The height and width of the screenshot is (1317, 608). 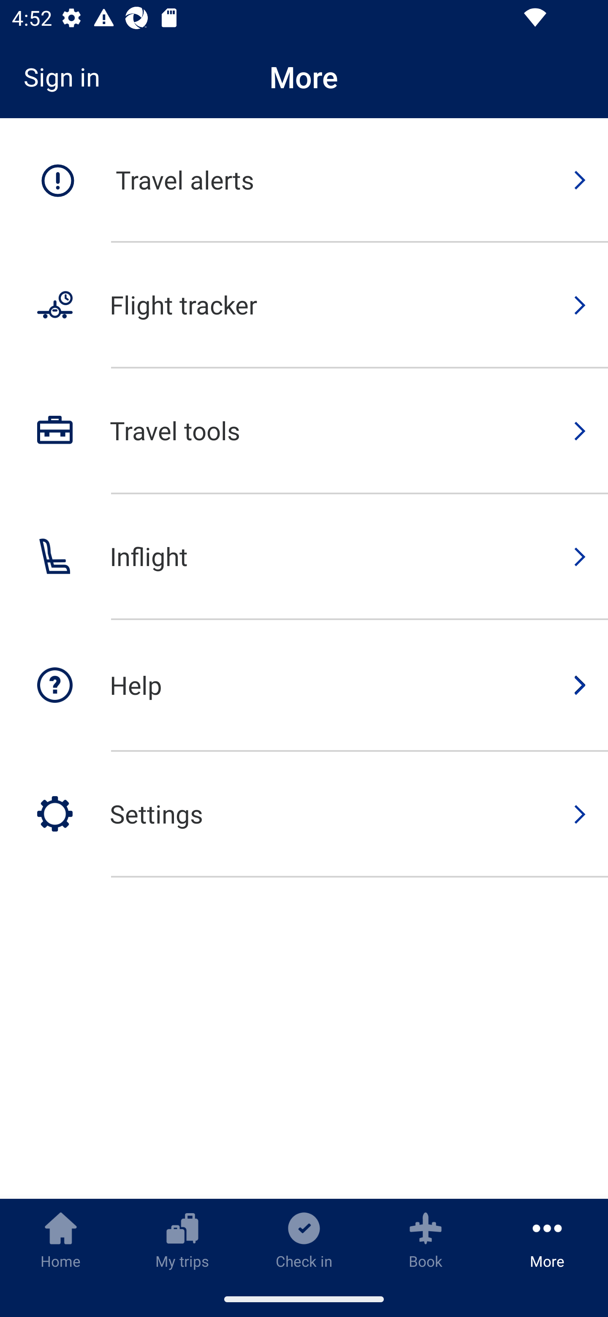 What do you see at coordinates (304, 557) in the screenshot?
I see `Inflight` at bounding box center [304, 557].